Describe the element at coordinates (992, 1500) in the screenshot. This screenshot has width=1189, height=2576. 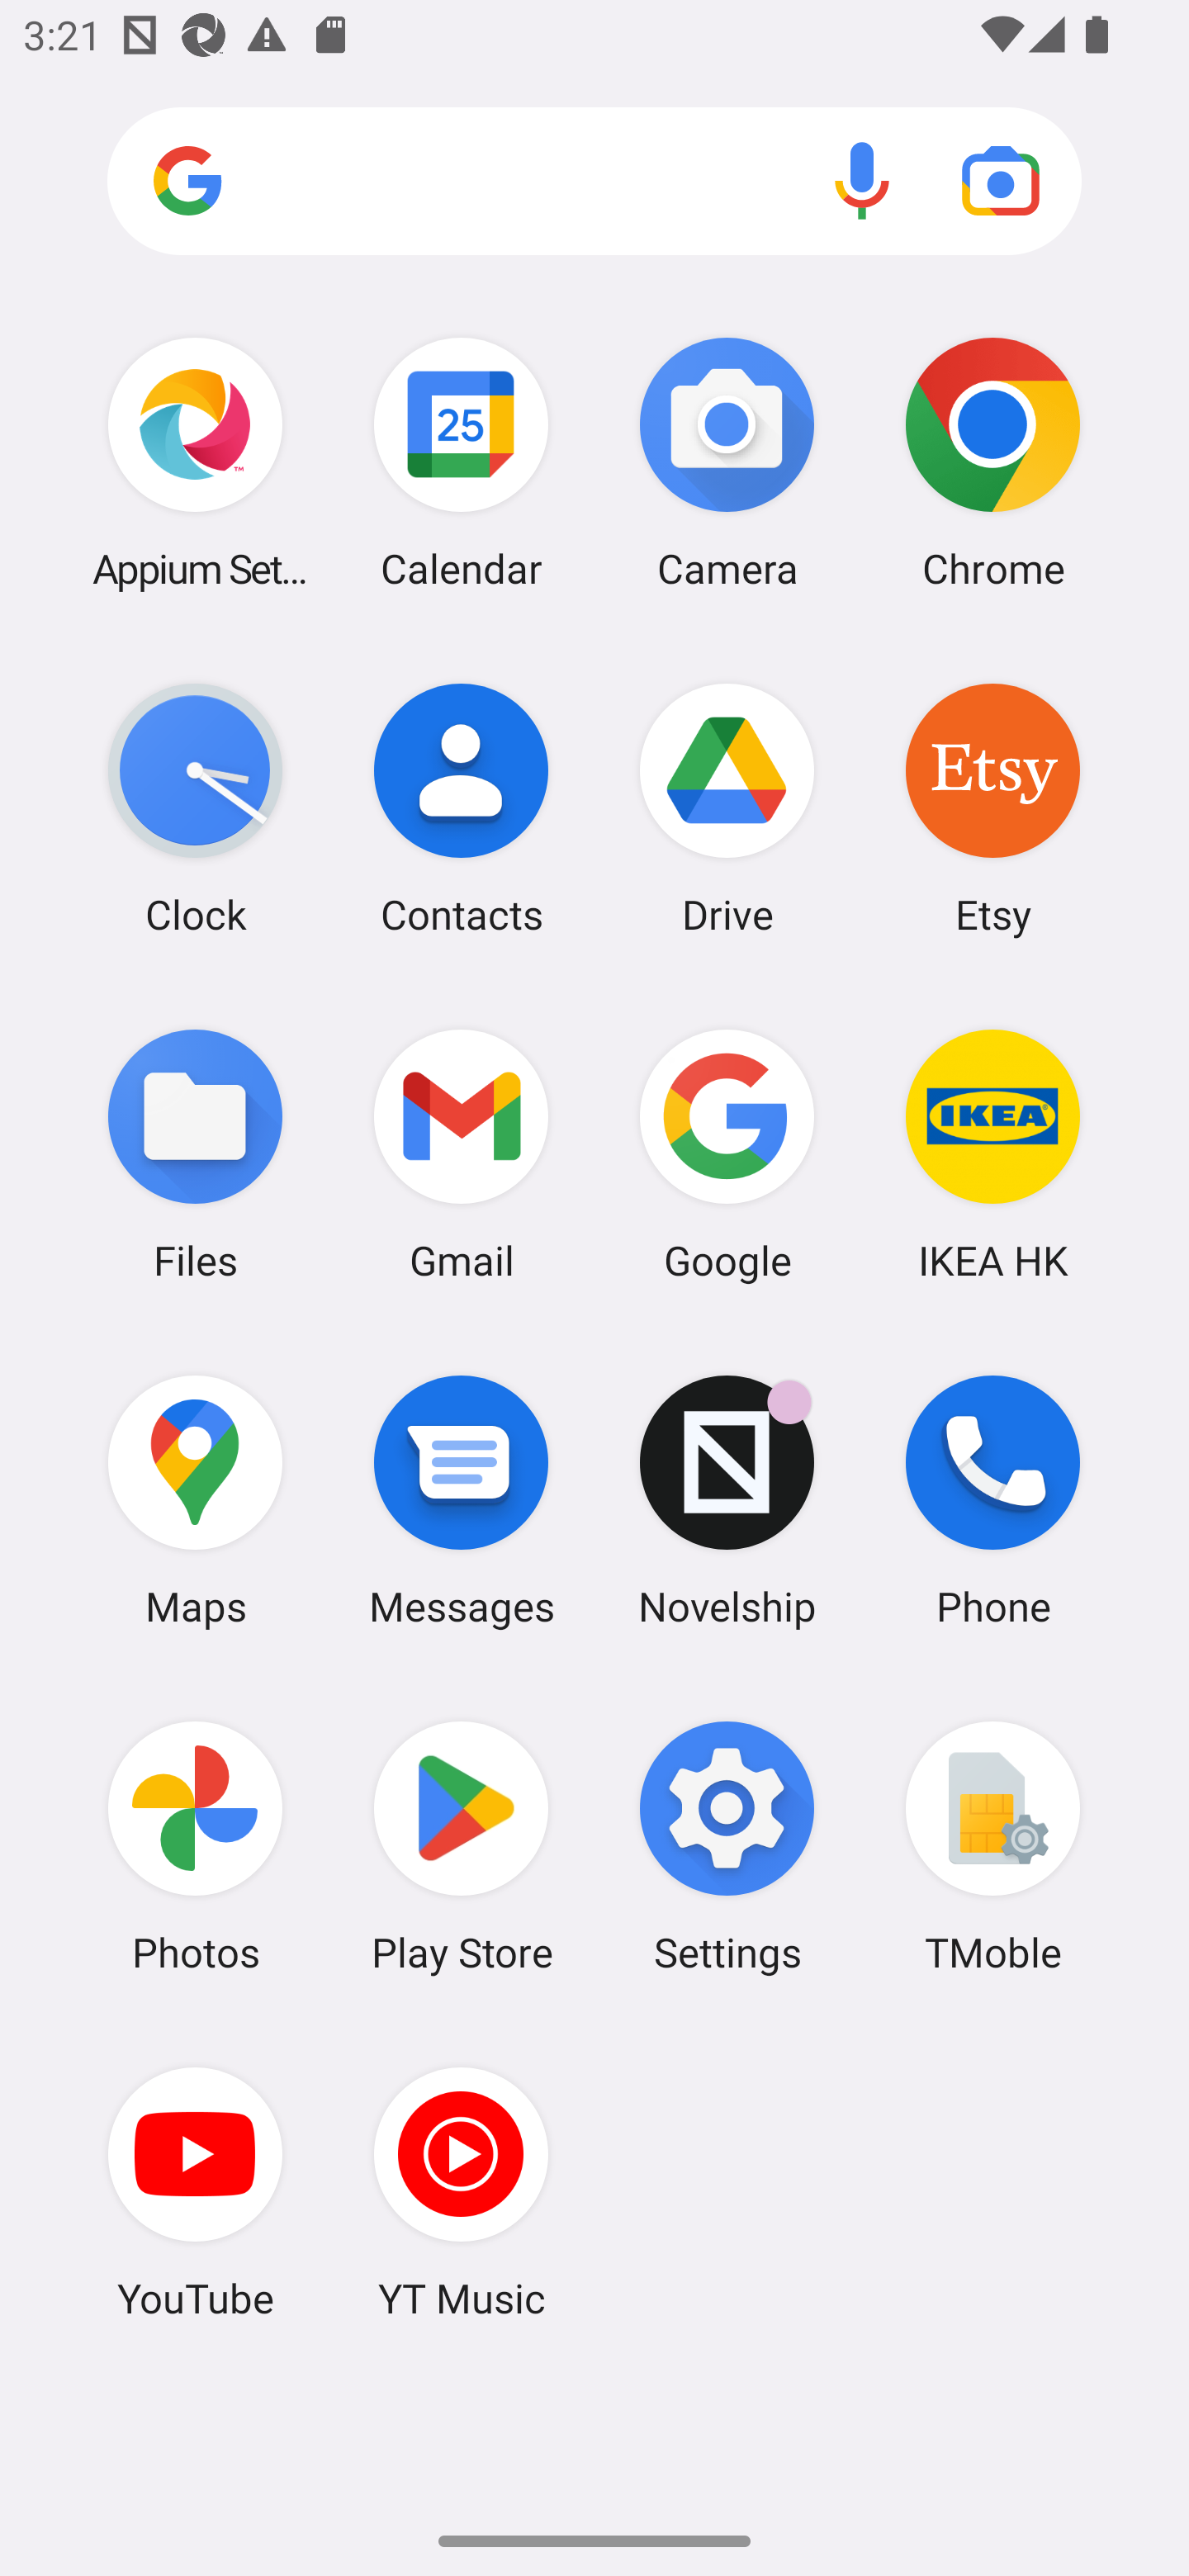
I see `Phone` at that location.